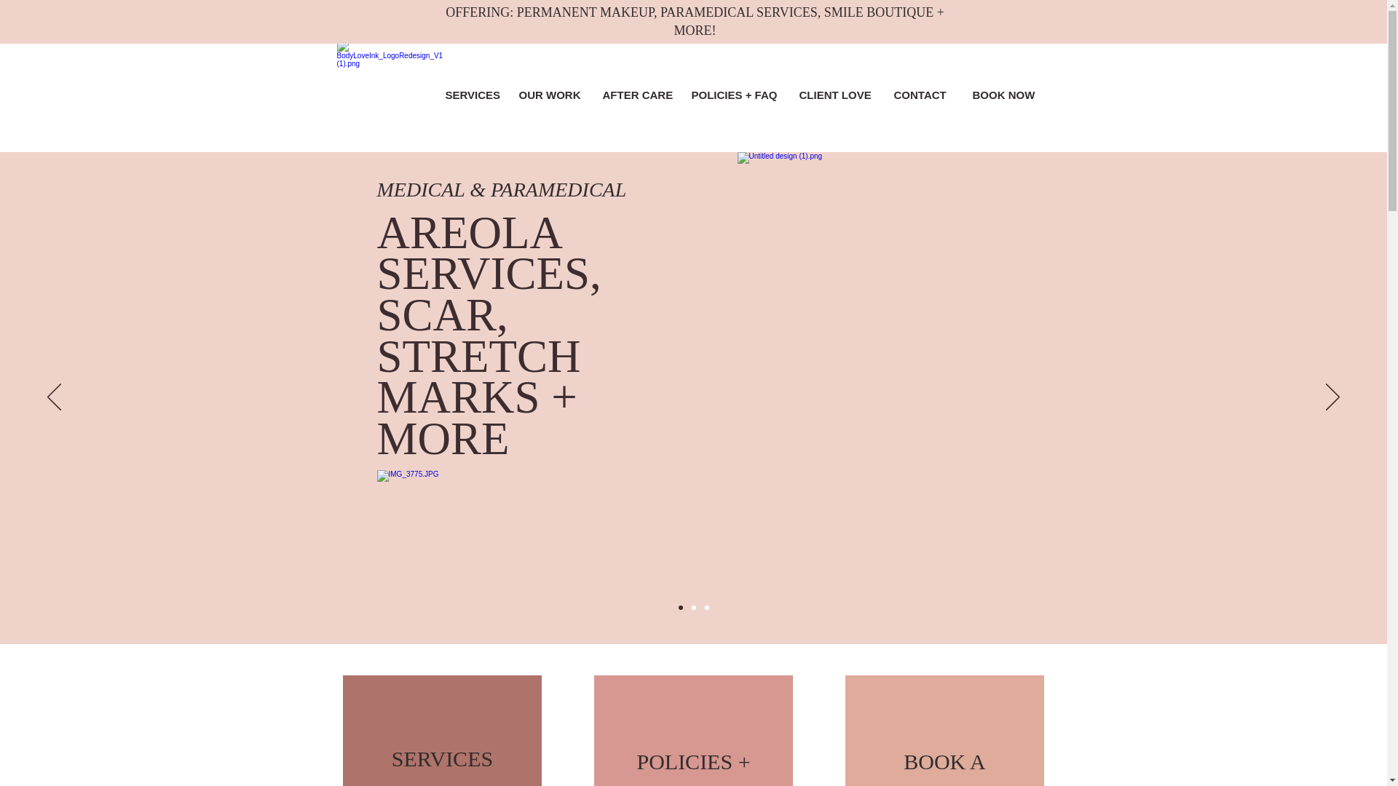 This screenshot has width=1398, height=786. What do you see at coordinates (945, 768) in the screenshot?
I see `BOOK A CONSULT` at bounding box center [945, 768].